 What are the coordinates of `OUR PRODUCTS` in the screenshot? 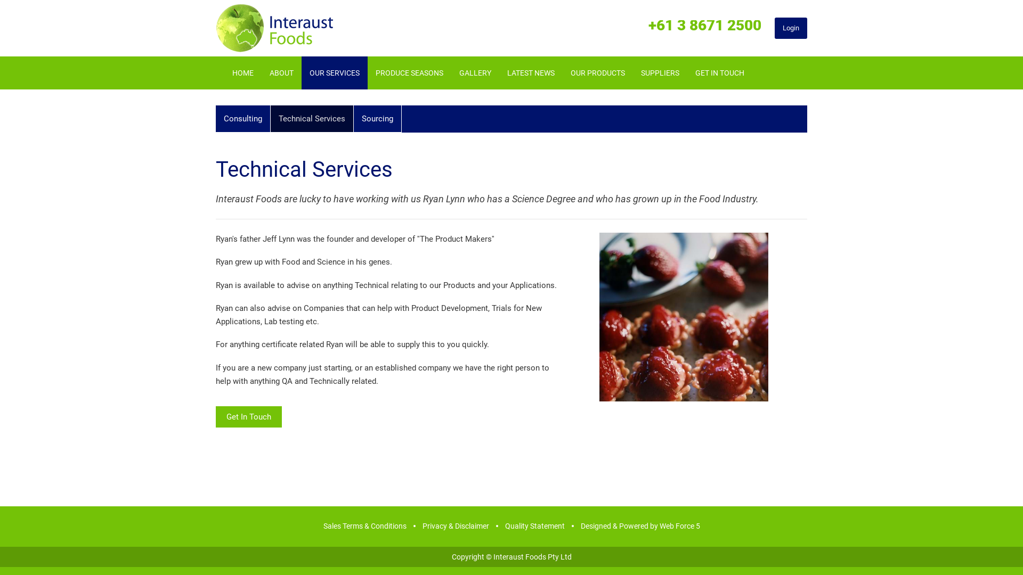 It's located at (598, 73).